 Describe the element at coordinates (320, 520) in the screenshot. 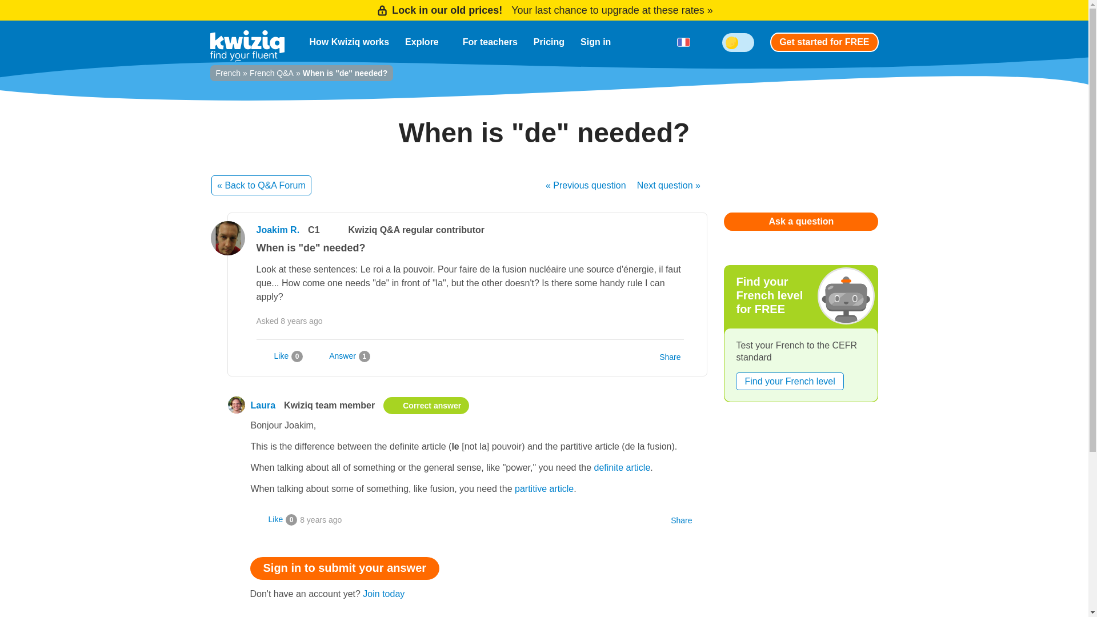

I see `17th March 2016` at that location.